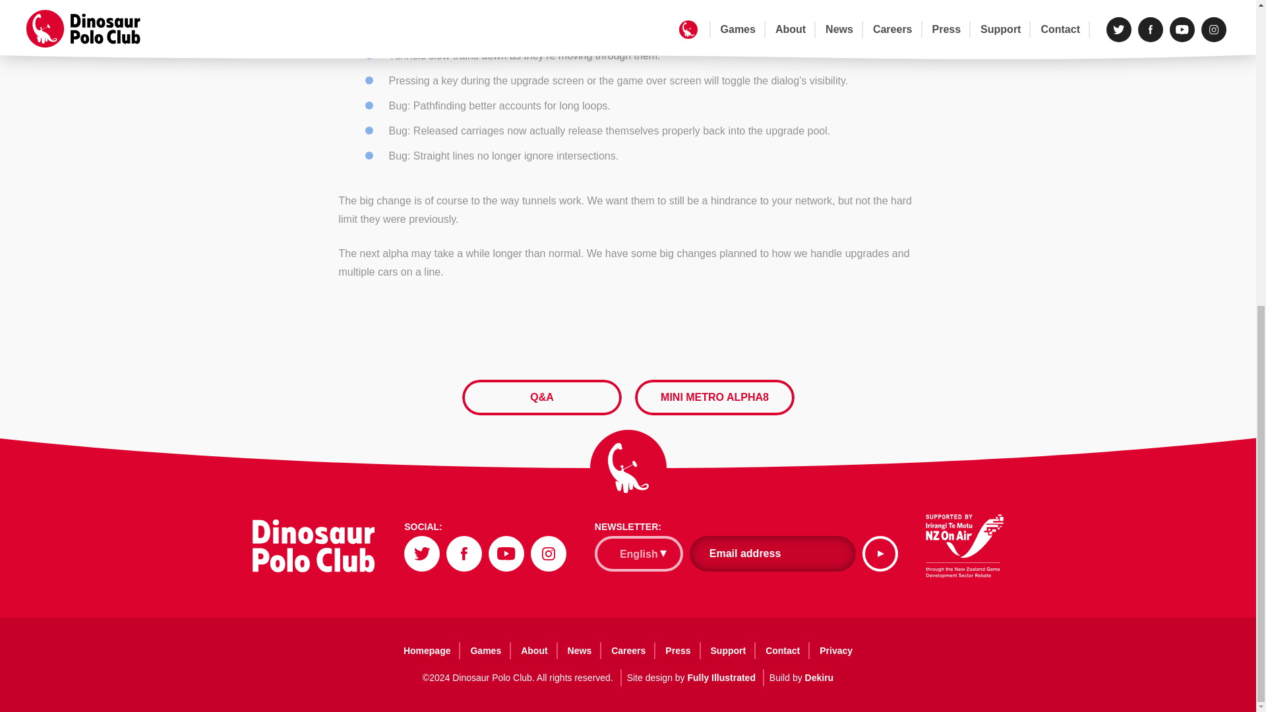 Image resolution: width=1266 pixels, height=712 pixels. Describe the element at coordinates (421, 554) in the screenshot. I see `Twitter` at that location.